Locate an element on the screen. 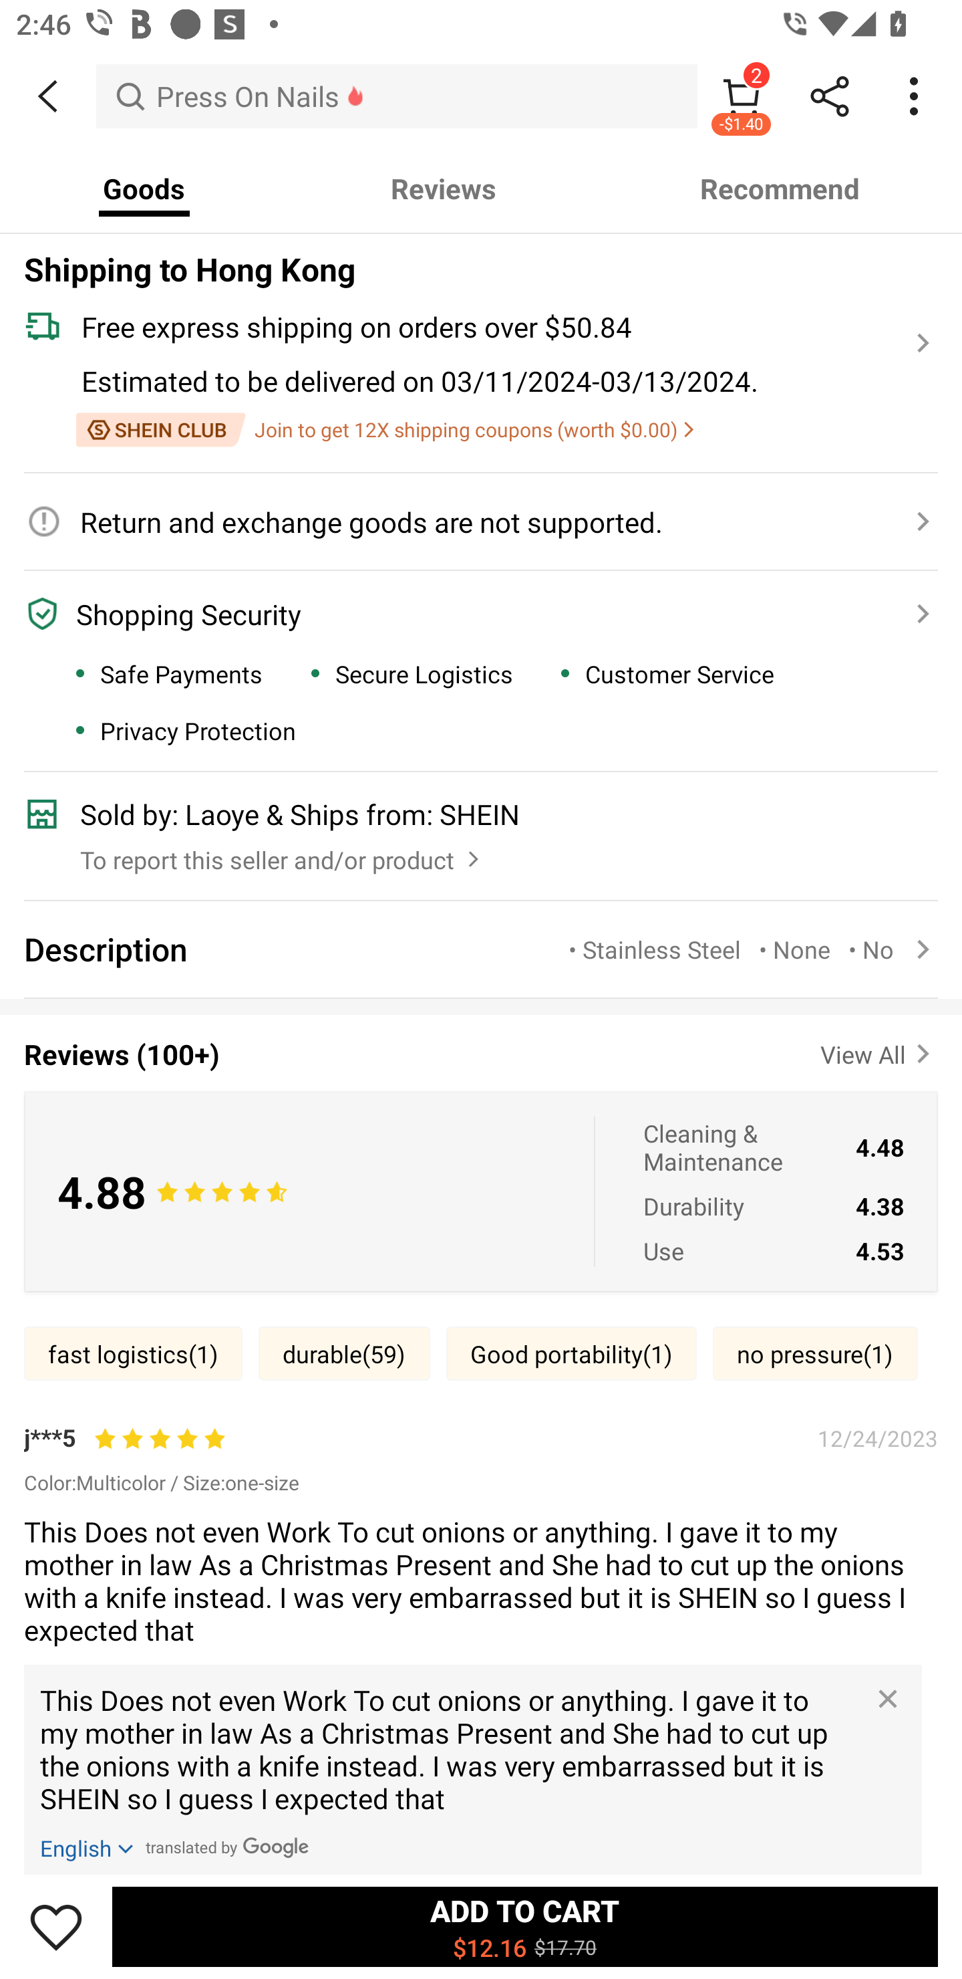  Press On Nails is located at coordinates (397, 96).